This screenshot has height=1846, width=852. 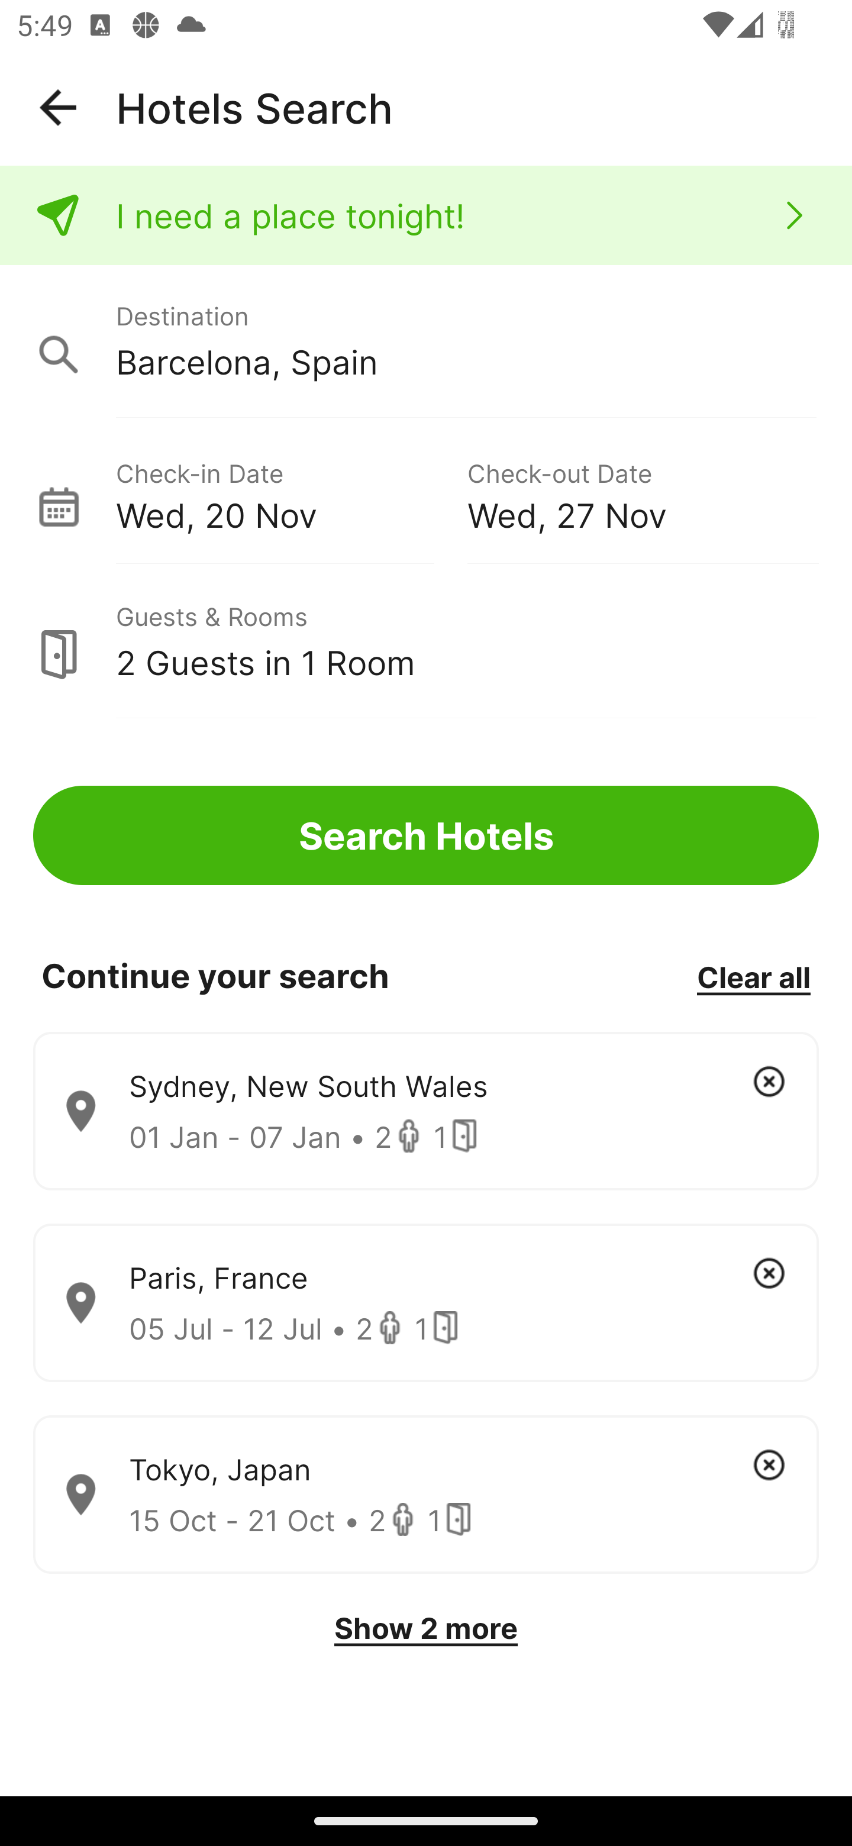 What do you see at coordinates (426, 1303) in the screenshot?
I see `Paris, France 05 Jul - 12 Jul • 2  1 ` at bounding box center [426, 1303].